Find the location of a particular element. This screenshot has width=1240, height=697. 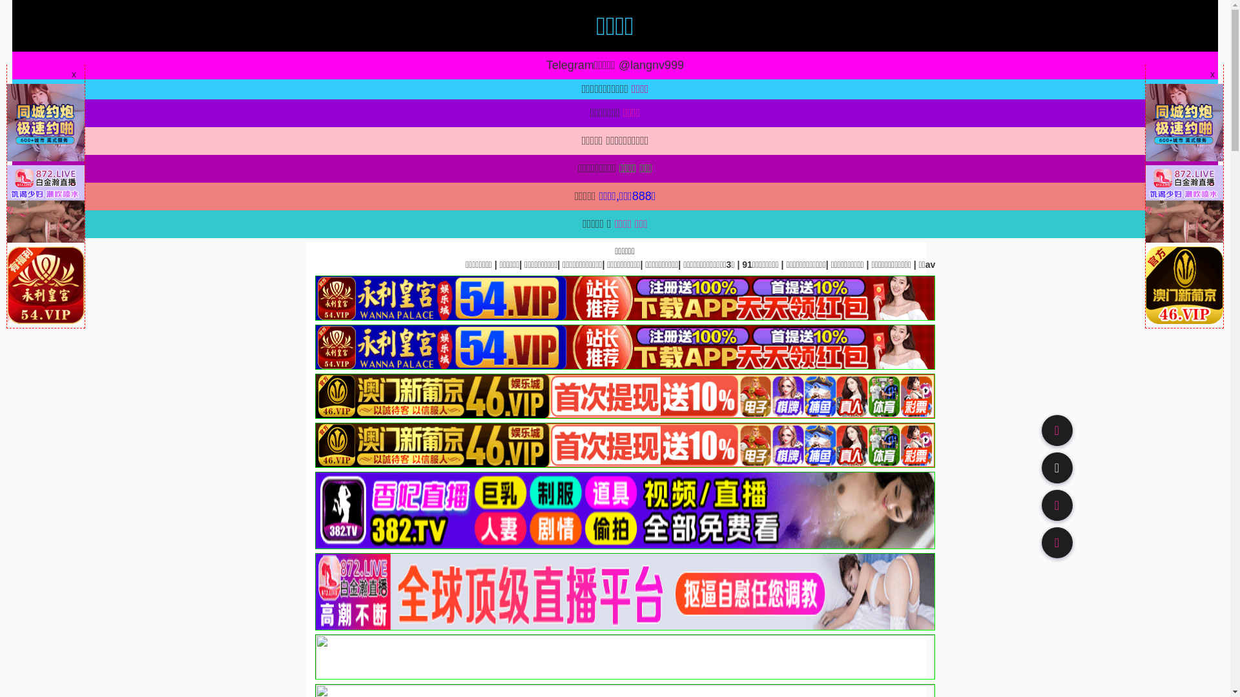

| is located at coordinates (141, 265).